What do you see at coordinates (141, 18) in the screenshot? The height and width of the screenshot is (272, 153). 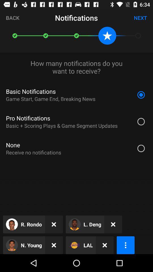 I see `swipe until the next` at bounding box center [141, 18].